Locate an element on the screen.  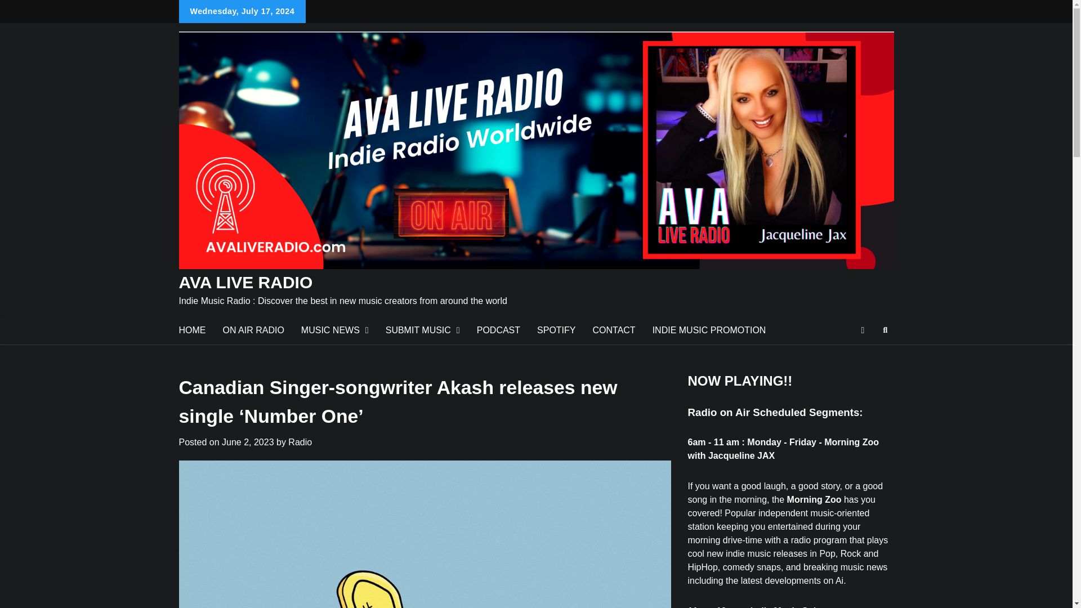
June 2, 2023 is located at coordinates (248, 441).